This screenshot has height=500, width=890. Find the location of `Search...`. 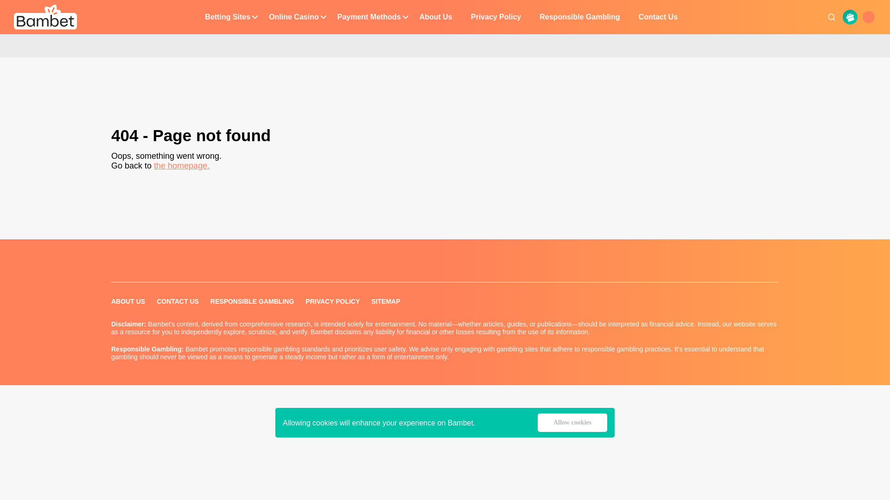

Search... is located at coordinates (832, 17).